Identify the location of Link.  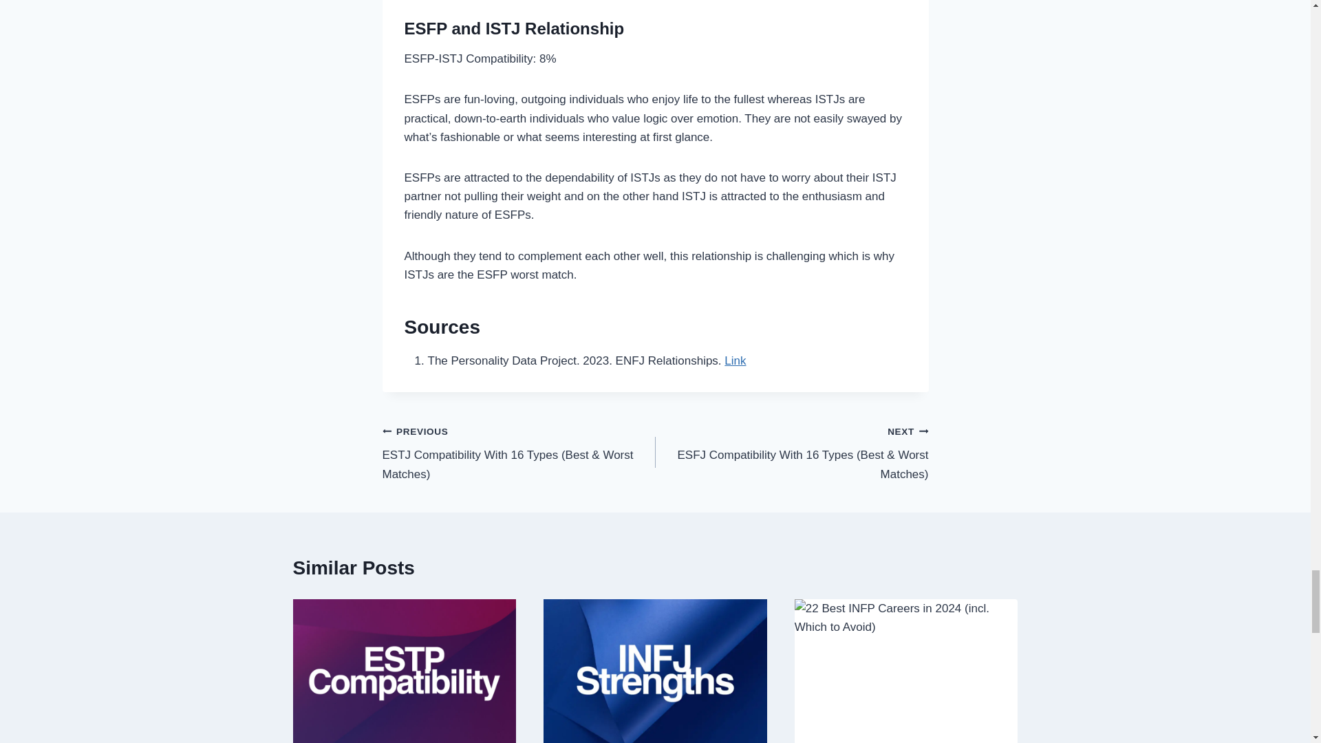
(735, 360).